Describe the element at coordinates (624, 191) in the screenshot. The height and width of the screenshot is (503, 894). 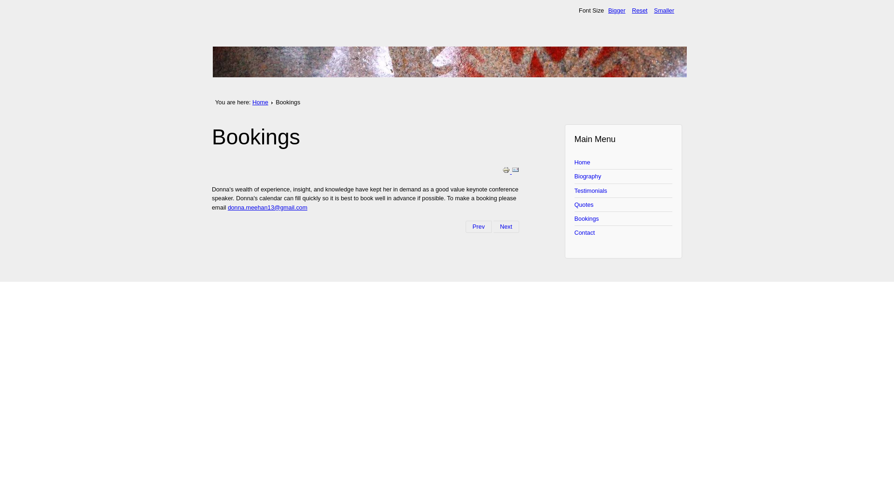
I see `Testimonials` at that location.